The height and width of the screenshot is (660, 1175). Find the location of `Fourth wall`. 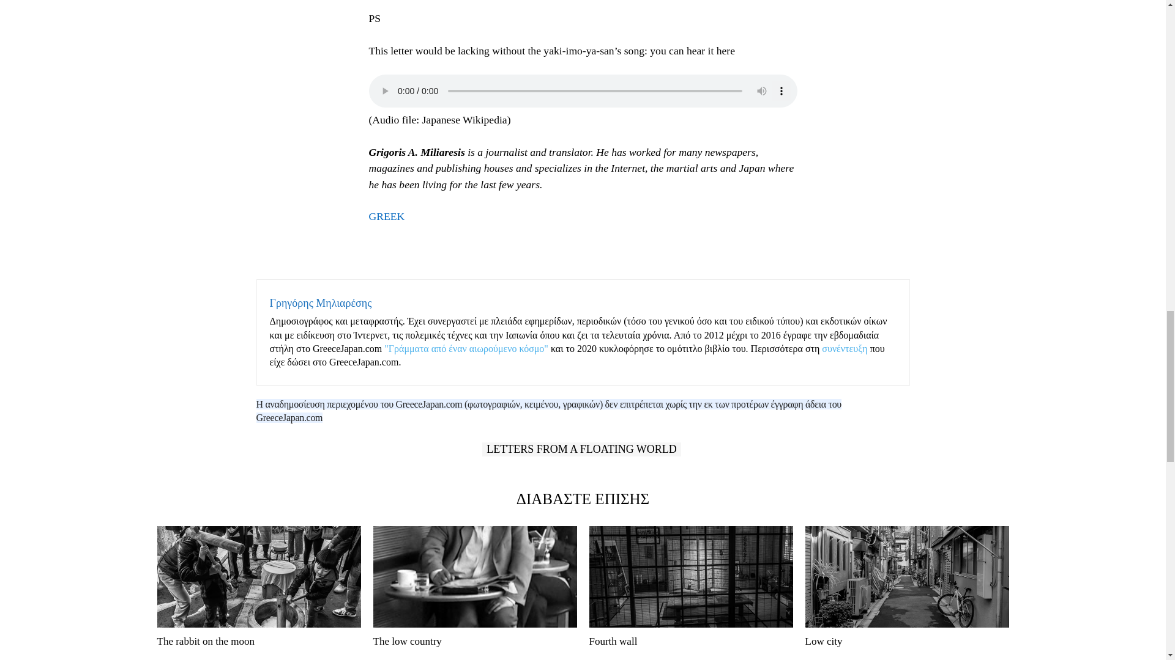

Fourth wall is located at coordinates (612, 642).